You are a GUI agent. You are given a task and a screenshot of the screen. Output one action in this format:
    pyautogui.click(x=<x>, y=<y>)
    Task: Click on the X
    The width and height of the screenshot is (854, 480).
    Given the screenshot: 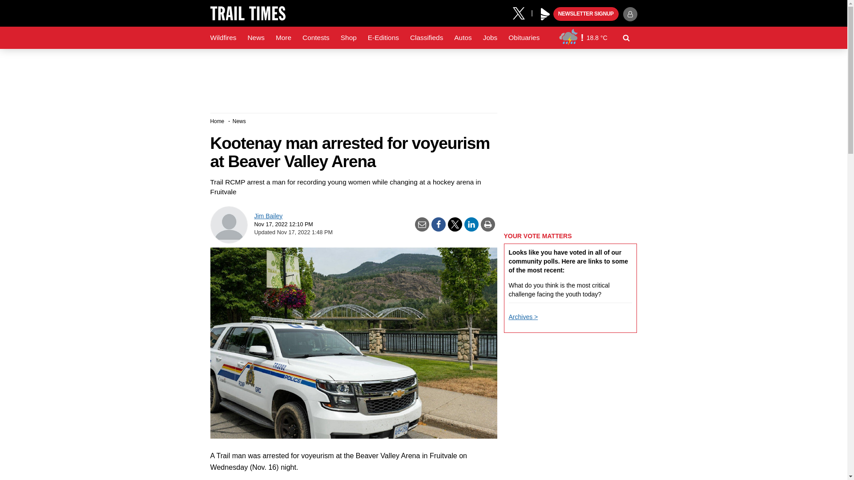 What is the action you would take?
    pyautogui.click(x=522, y=12)
    